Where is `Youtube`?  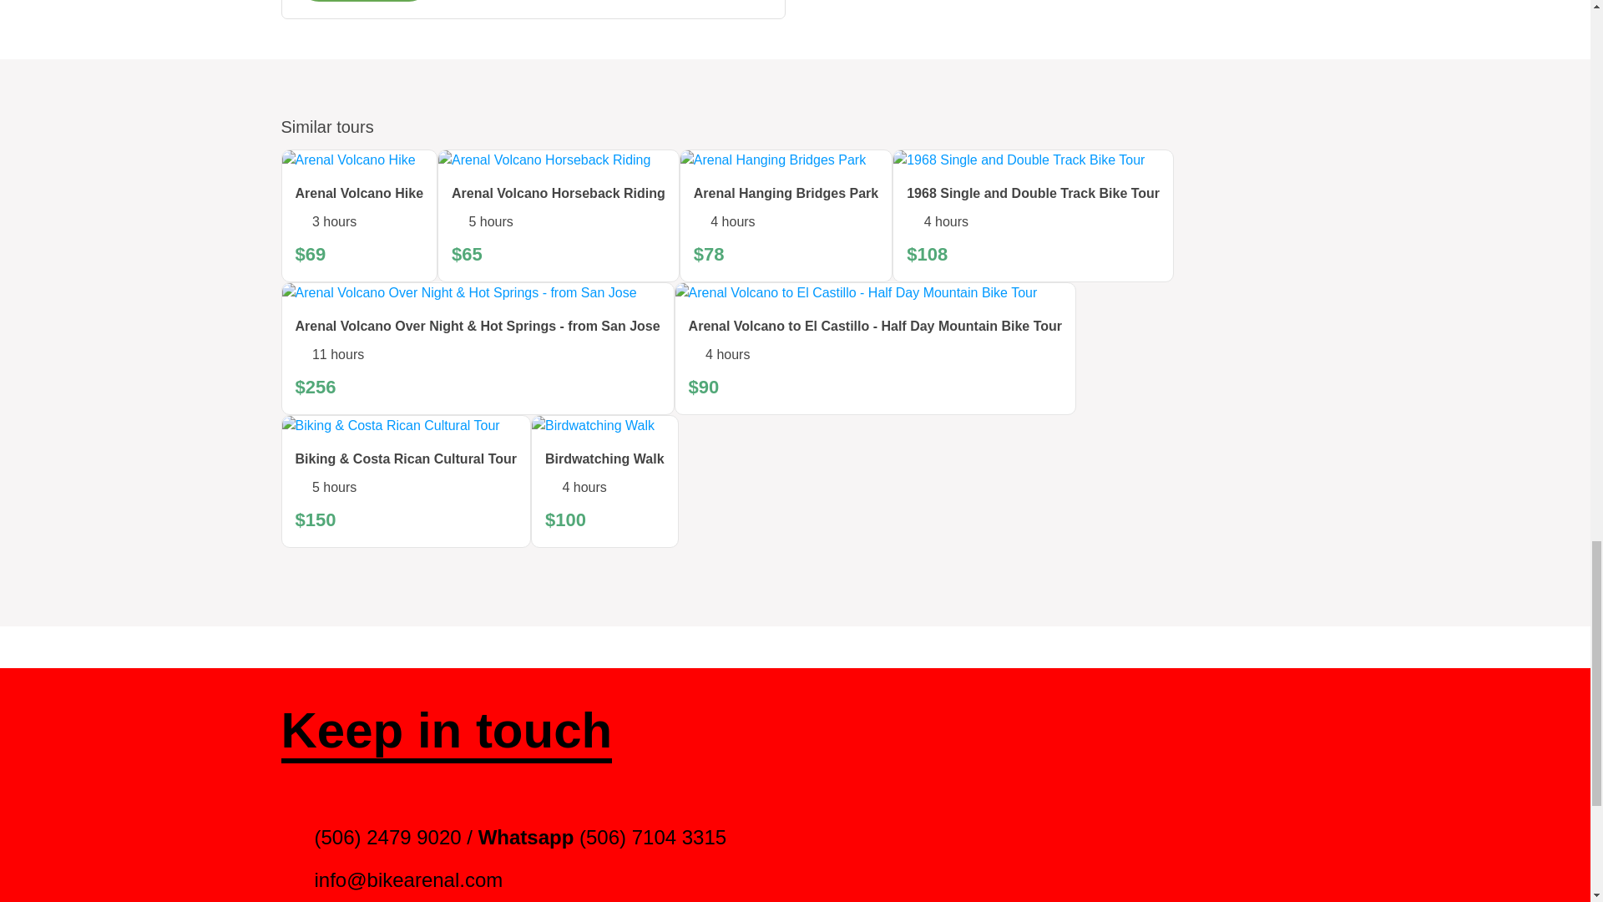
Youtube is located at coordinates (1206, 730).